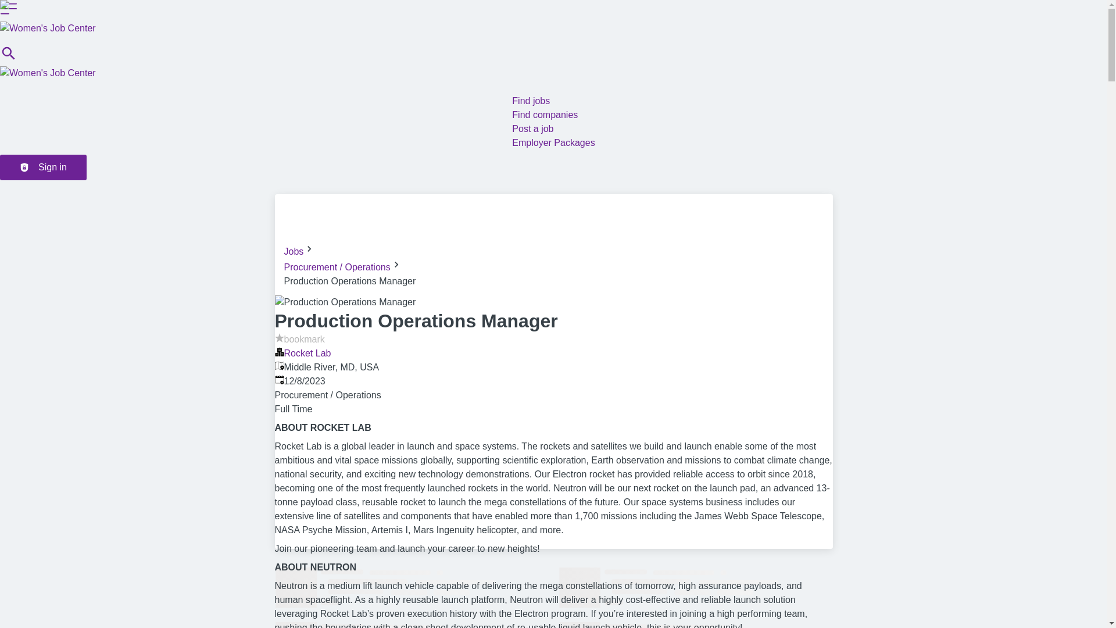 The image size is (1116, 628). I want to click on Loading interface..., so click(695, 625).